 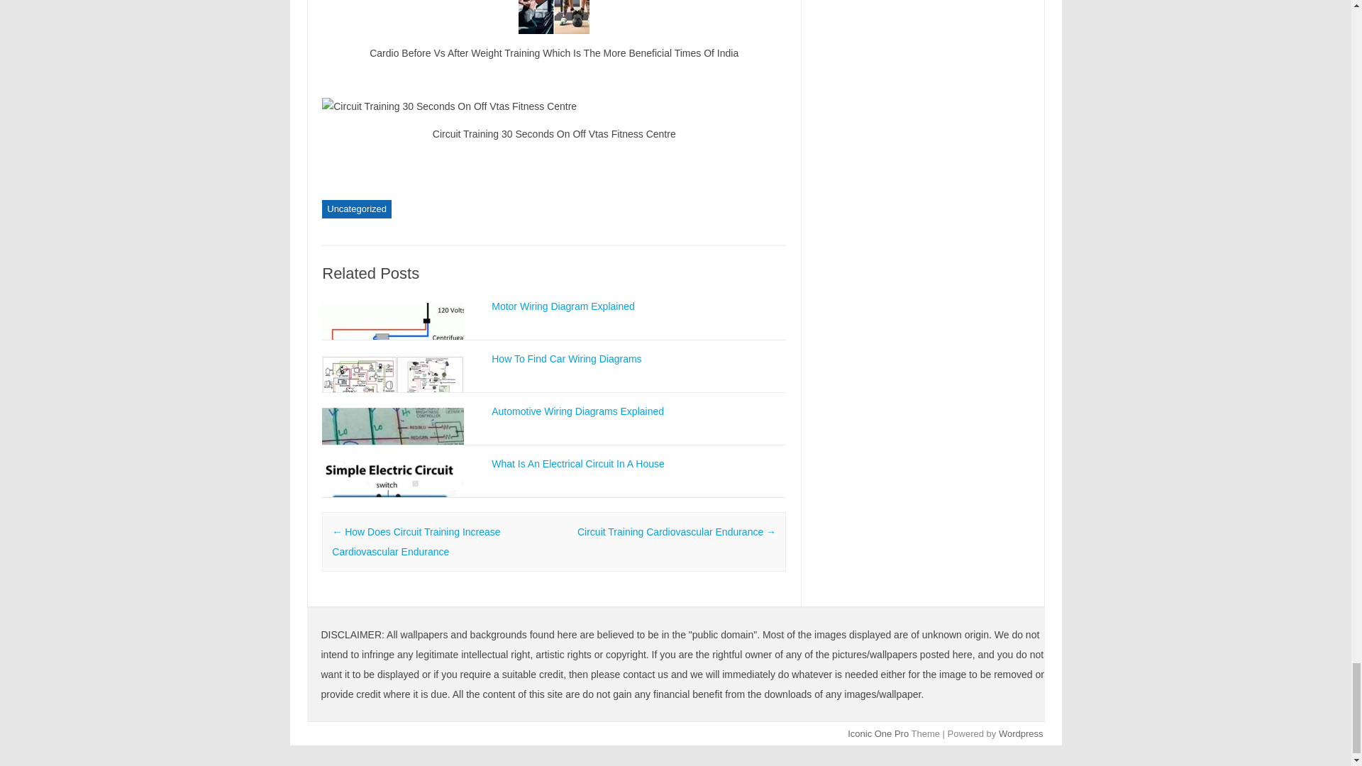 What do you see at coordinates (577, 411) in the screenshot?
I see `Automotive Wiring Diagrams Explained` at bounding box center [577, 411].